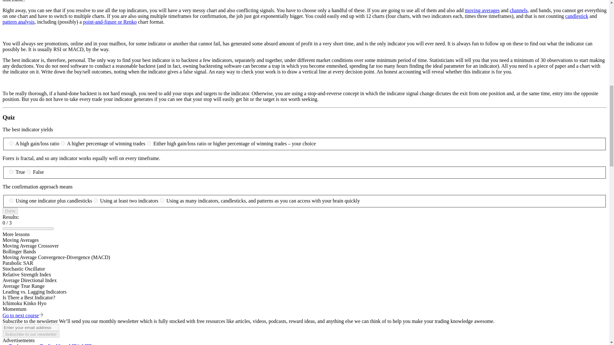 The width and height of the screenshot is (614, 345). Describe the element at coordinates (51, 344) in the screenshot. I see `Trade smarter: TradingView, MT4, MT5.` at that location.